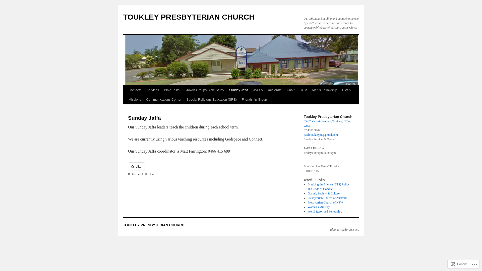  What do you see at coordinates (347, 90) in the screenshot?
I see `P.W.A.` at bounding box center [347, 90].